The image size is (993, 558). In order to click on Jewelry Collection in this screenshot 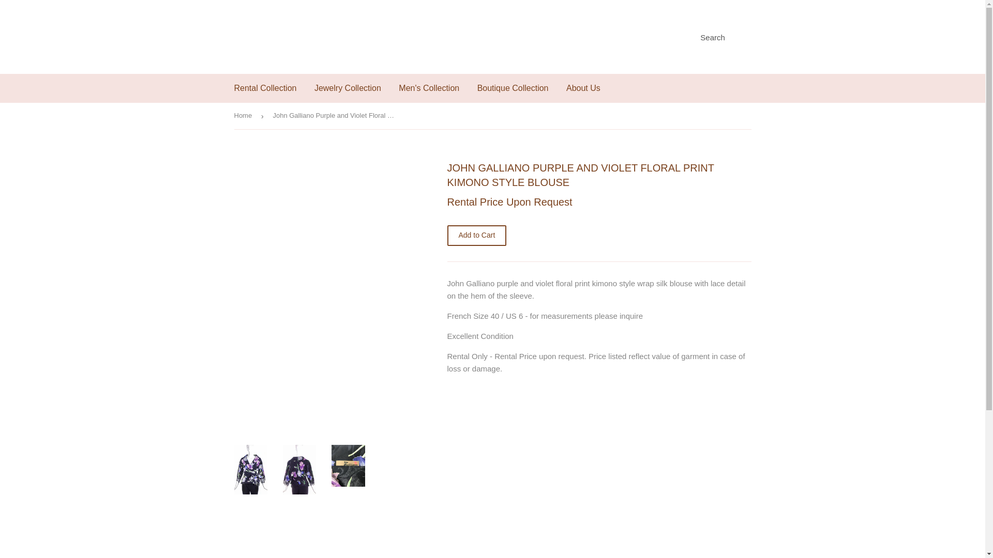, I will do `click(348, 88)`.